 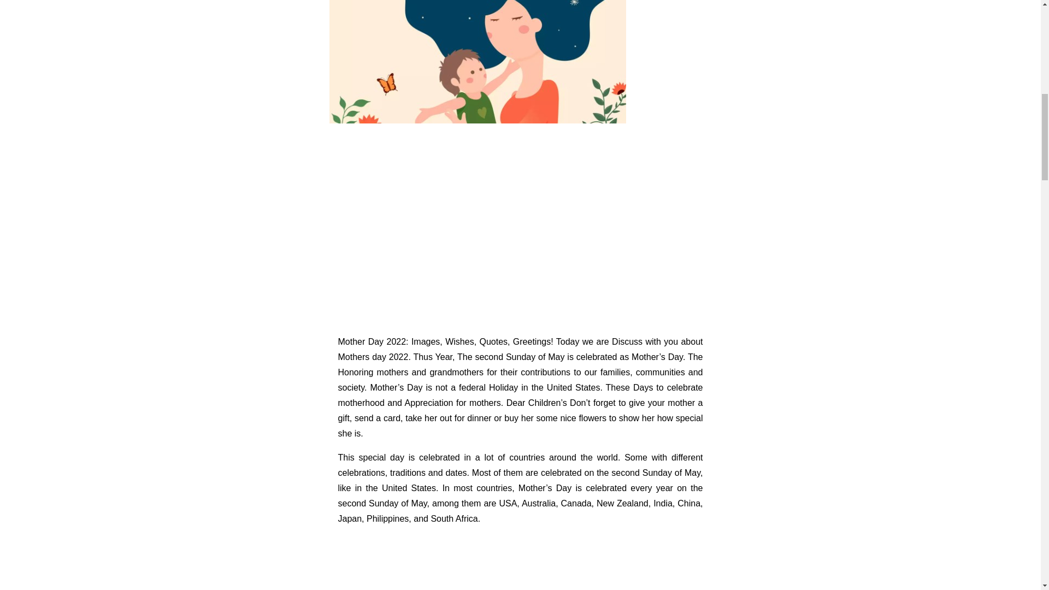 What do you see at coordinates (520, 228) in the screenshot?
I see `3rd party ad content` at bounding box center [520, 228].